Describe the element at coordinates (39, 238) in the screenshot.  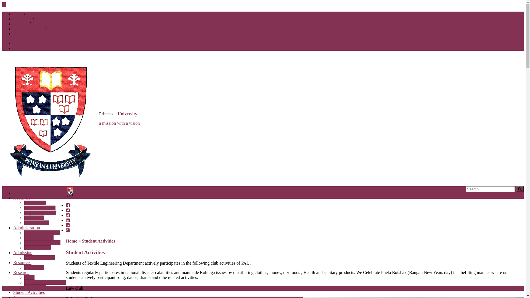
I see `Faculty Member` at that location.